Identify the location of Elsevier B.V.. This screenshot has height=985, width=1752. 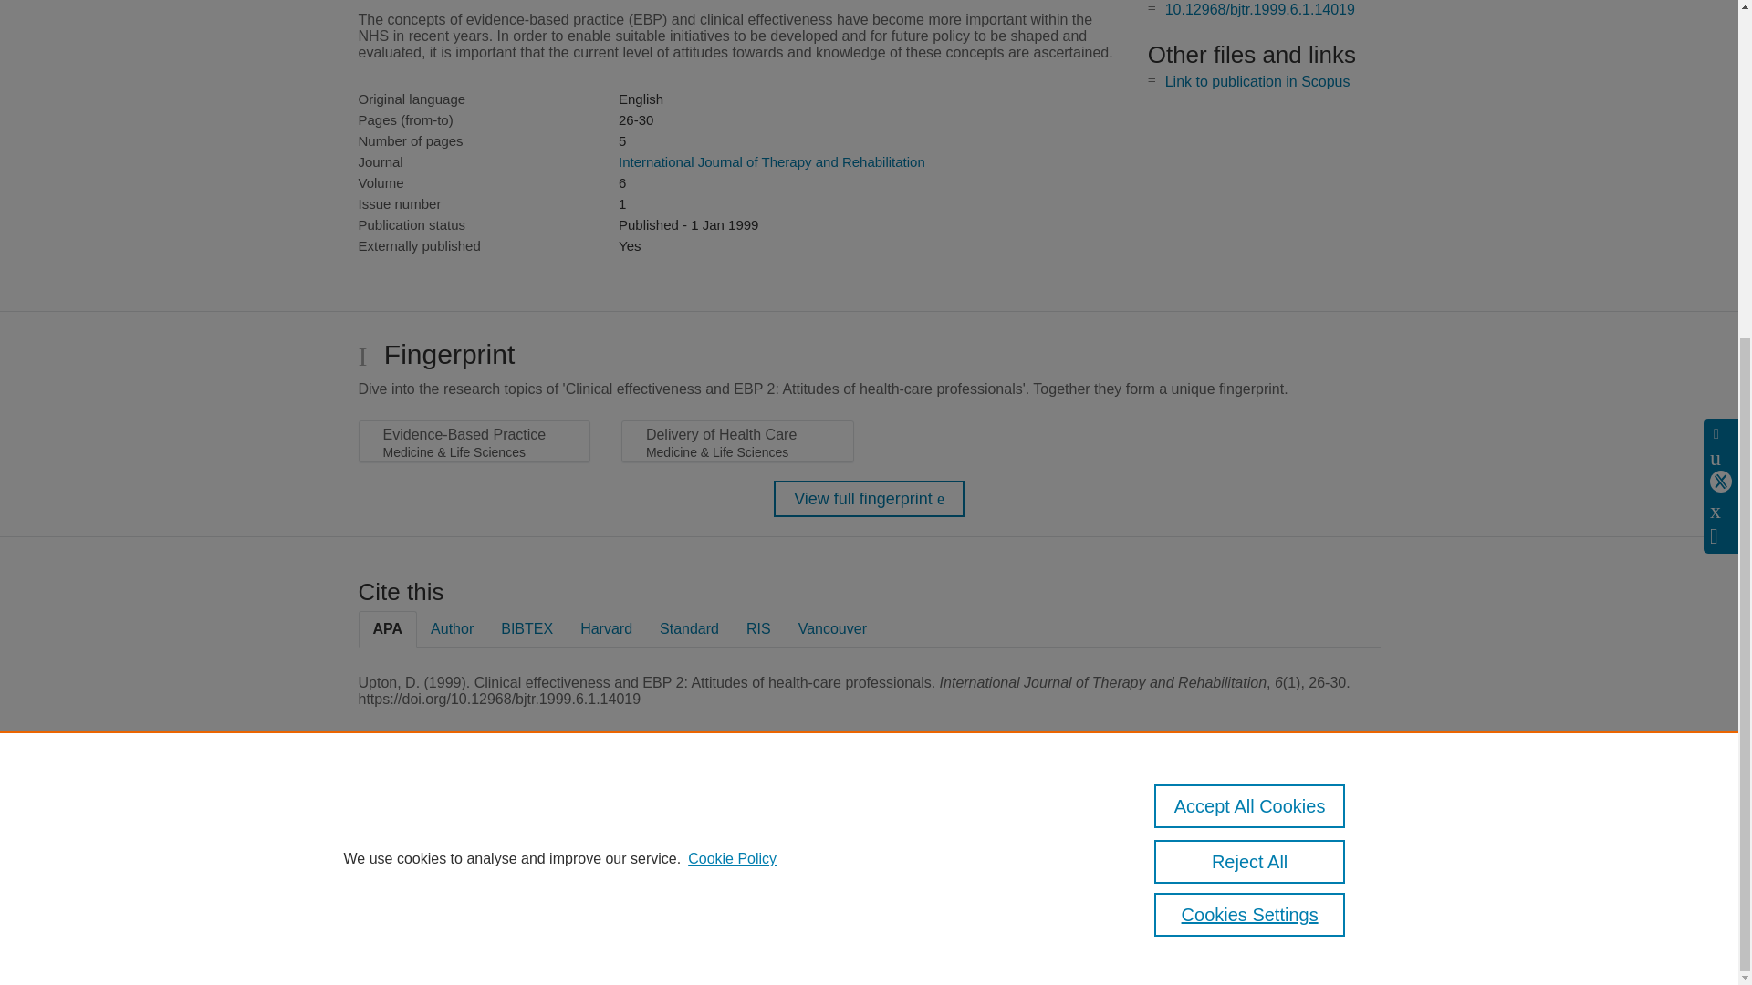
(610, 850).